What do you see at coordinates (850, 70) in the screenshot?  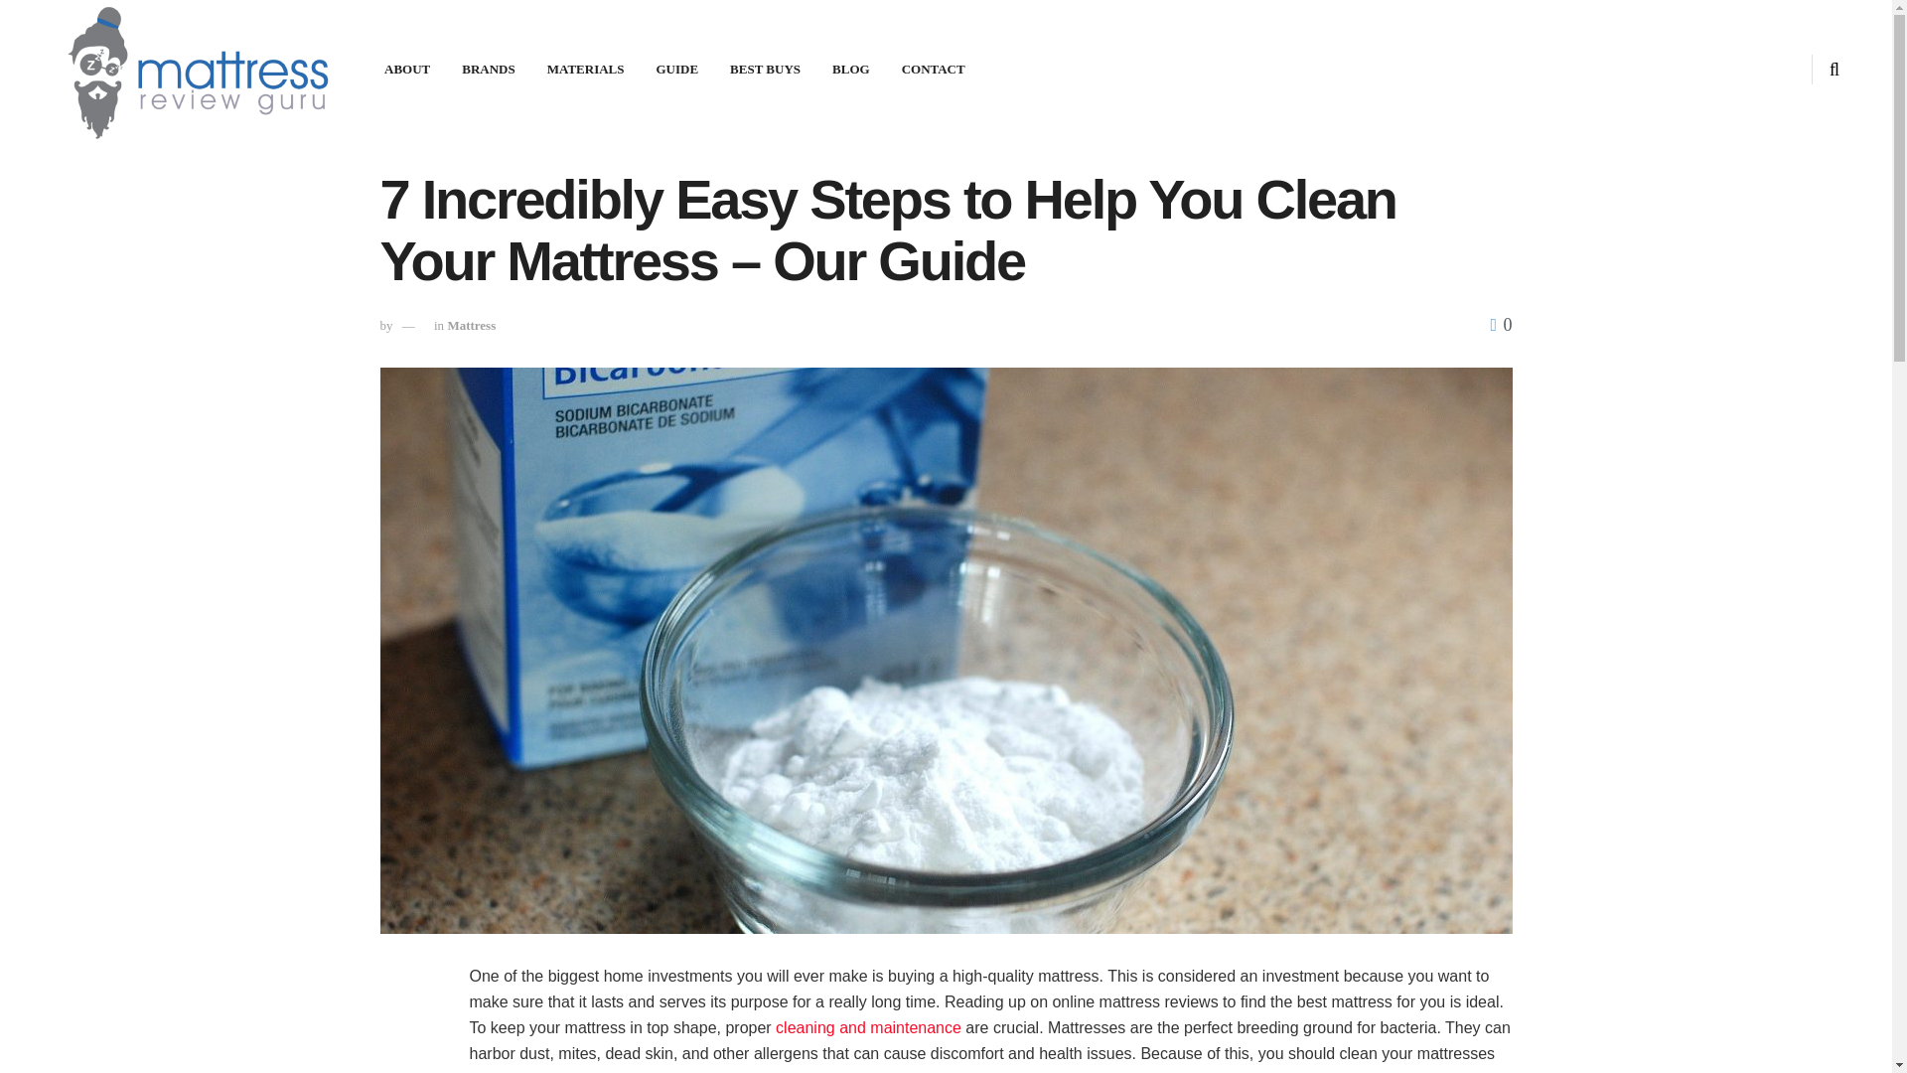 I see `BLOG` at bounding box center [850, 70].